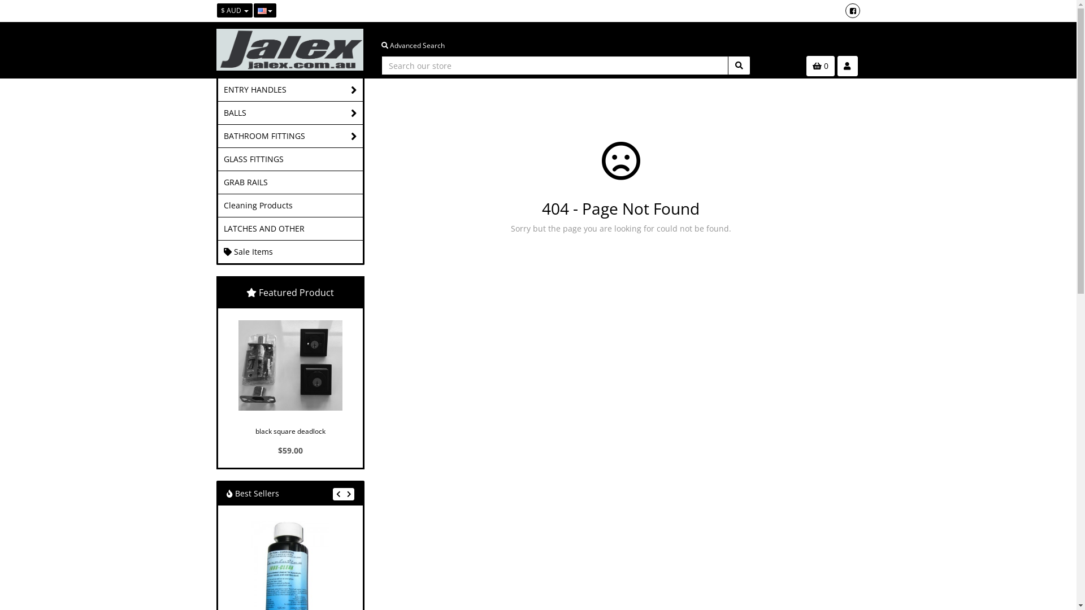  What do you see at coordinates (290, 90) in the screenshot?
I see `ENTRY HANDLES` at bounding box center [290, 90].